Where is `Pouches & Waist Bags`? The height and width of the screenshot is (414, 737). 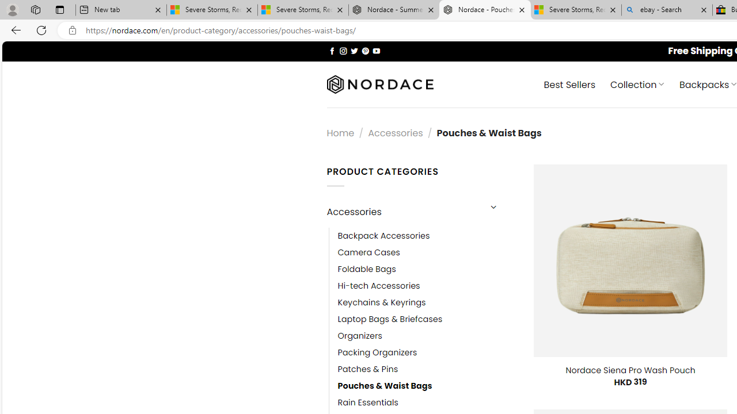 Pouches & Waist Bags is located at coordinates (427, 386).